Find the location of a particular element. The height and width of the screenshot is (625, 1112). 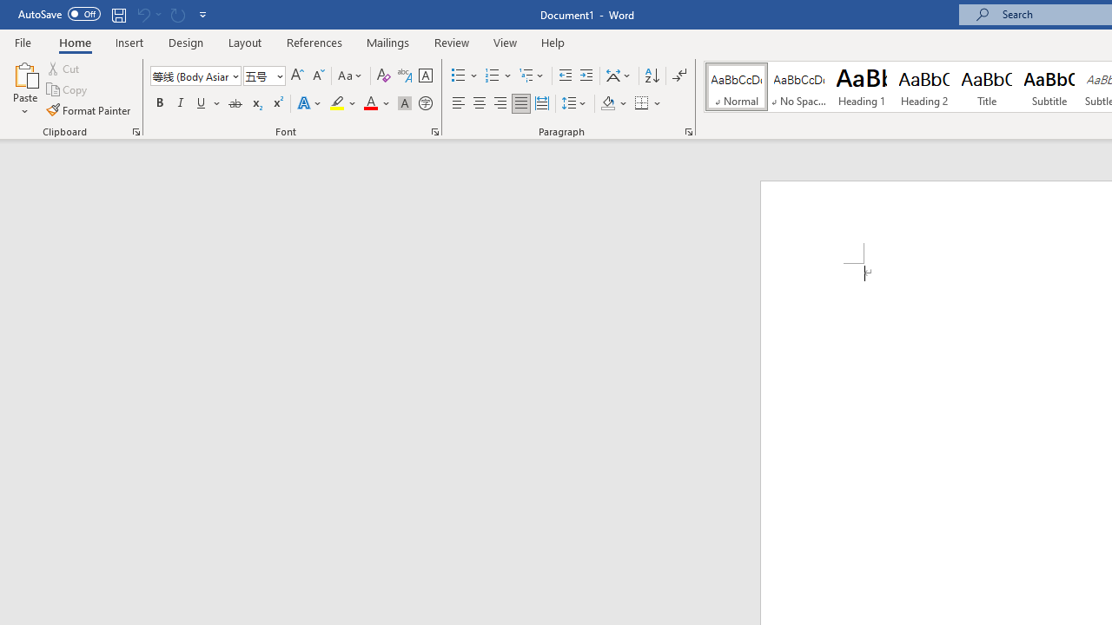

Can't Repeat is located at coordinates (177, 14).